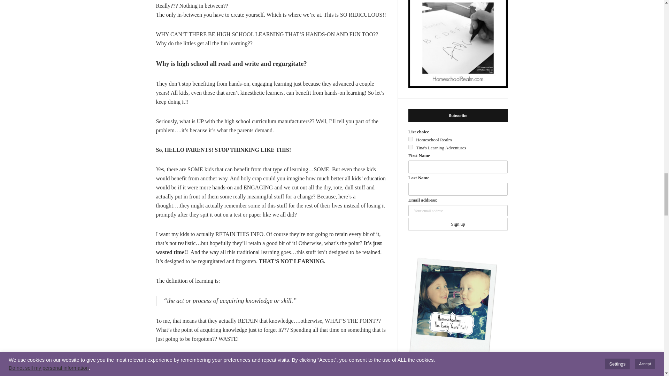  What do you see at coordinates (458, 224) in the screenshot?
I see `Sign up` at bounding box center [458, 224].